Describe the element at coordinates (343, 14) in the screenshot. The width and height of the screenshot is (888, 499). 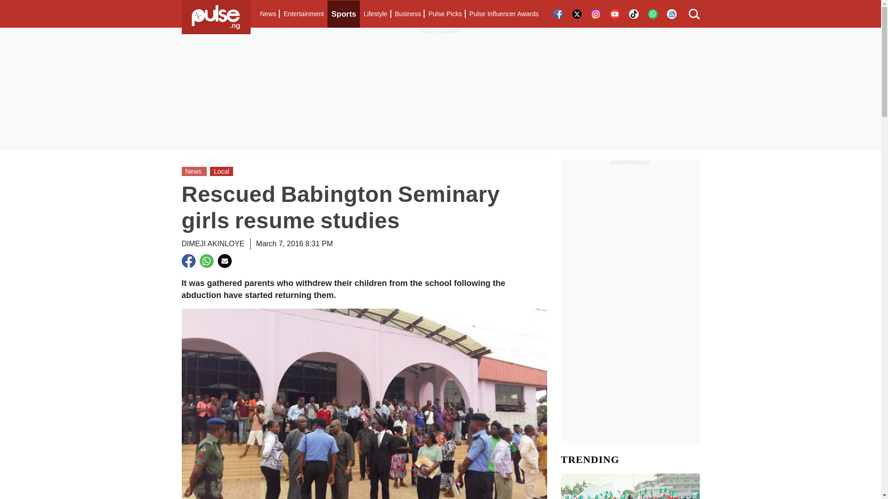
I see `Sports` at that location.